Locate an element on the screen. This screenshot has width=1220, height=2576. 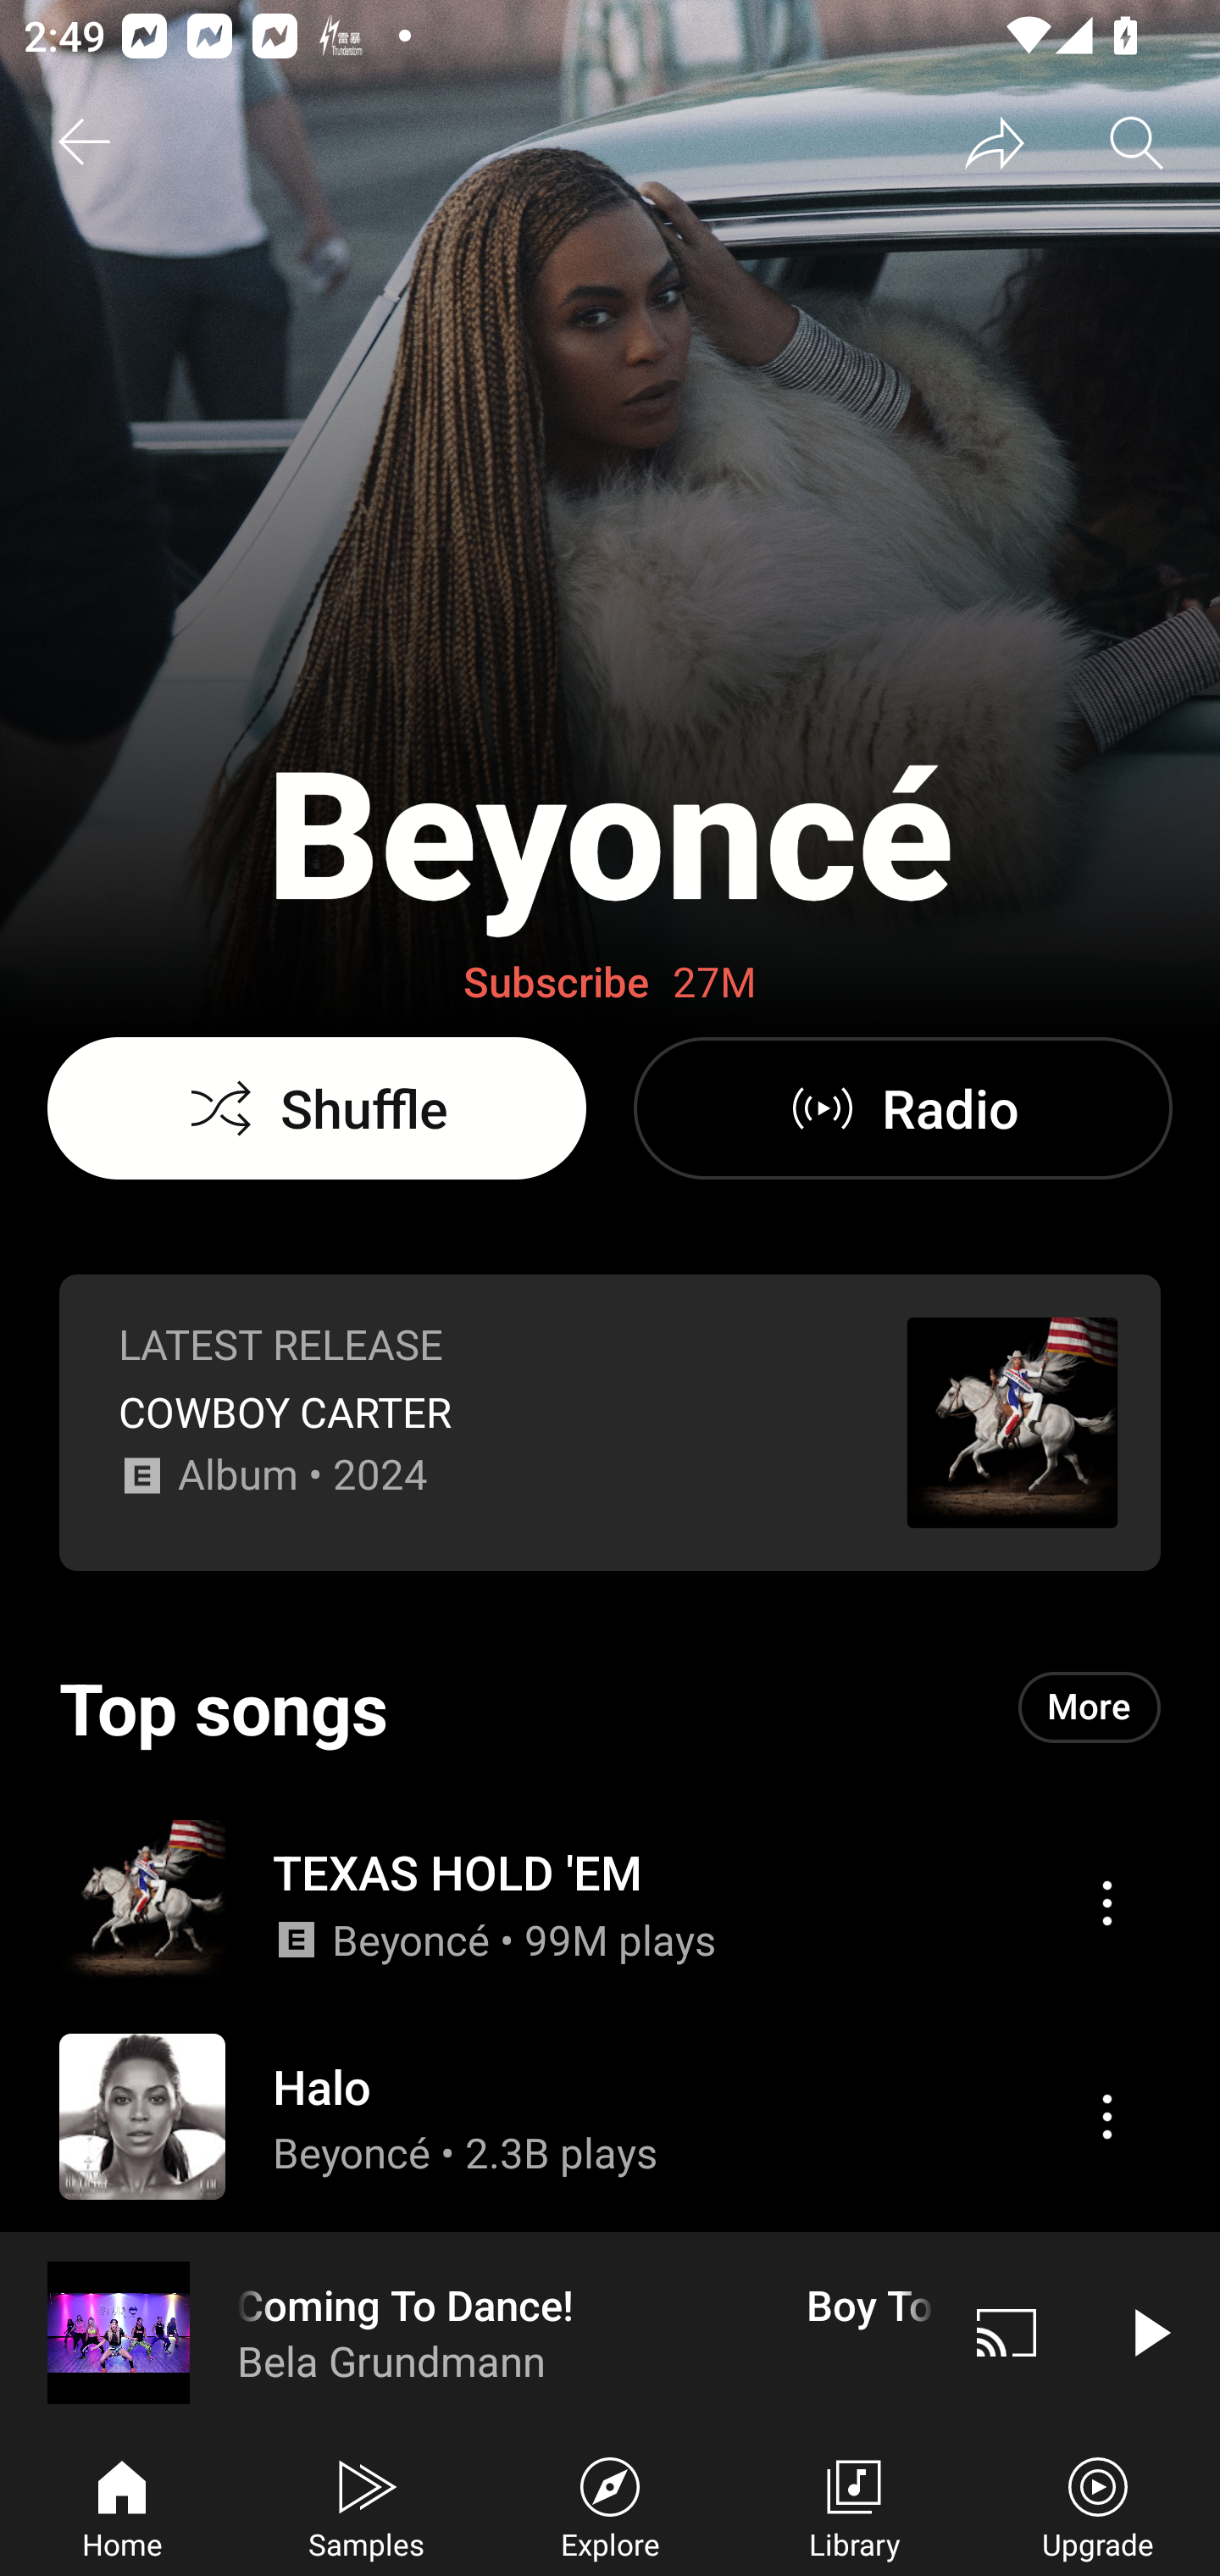
Action menu is located at coordinates (1106, 2116).